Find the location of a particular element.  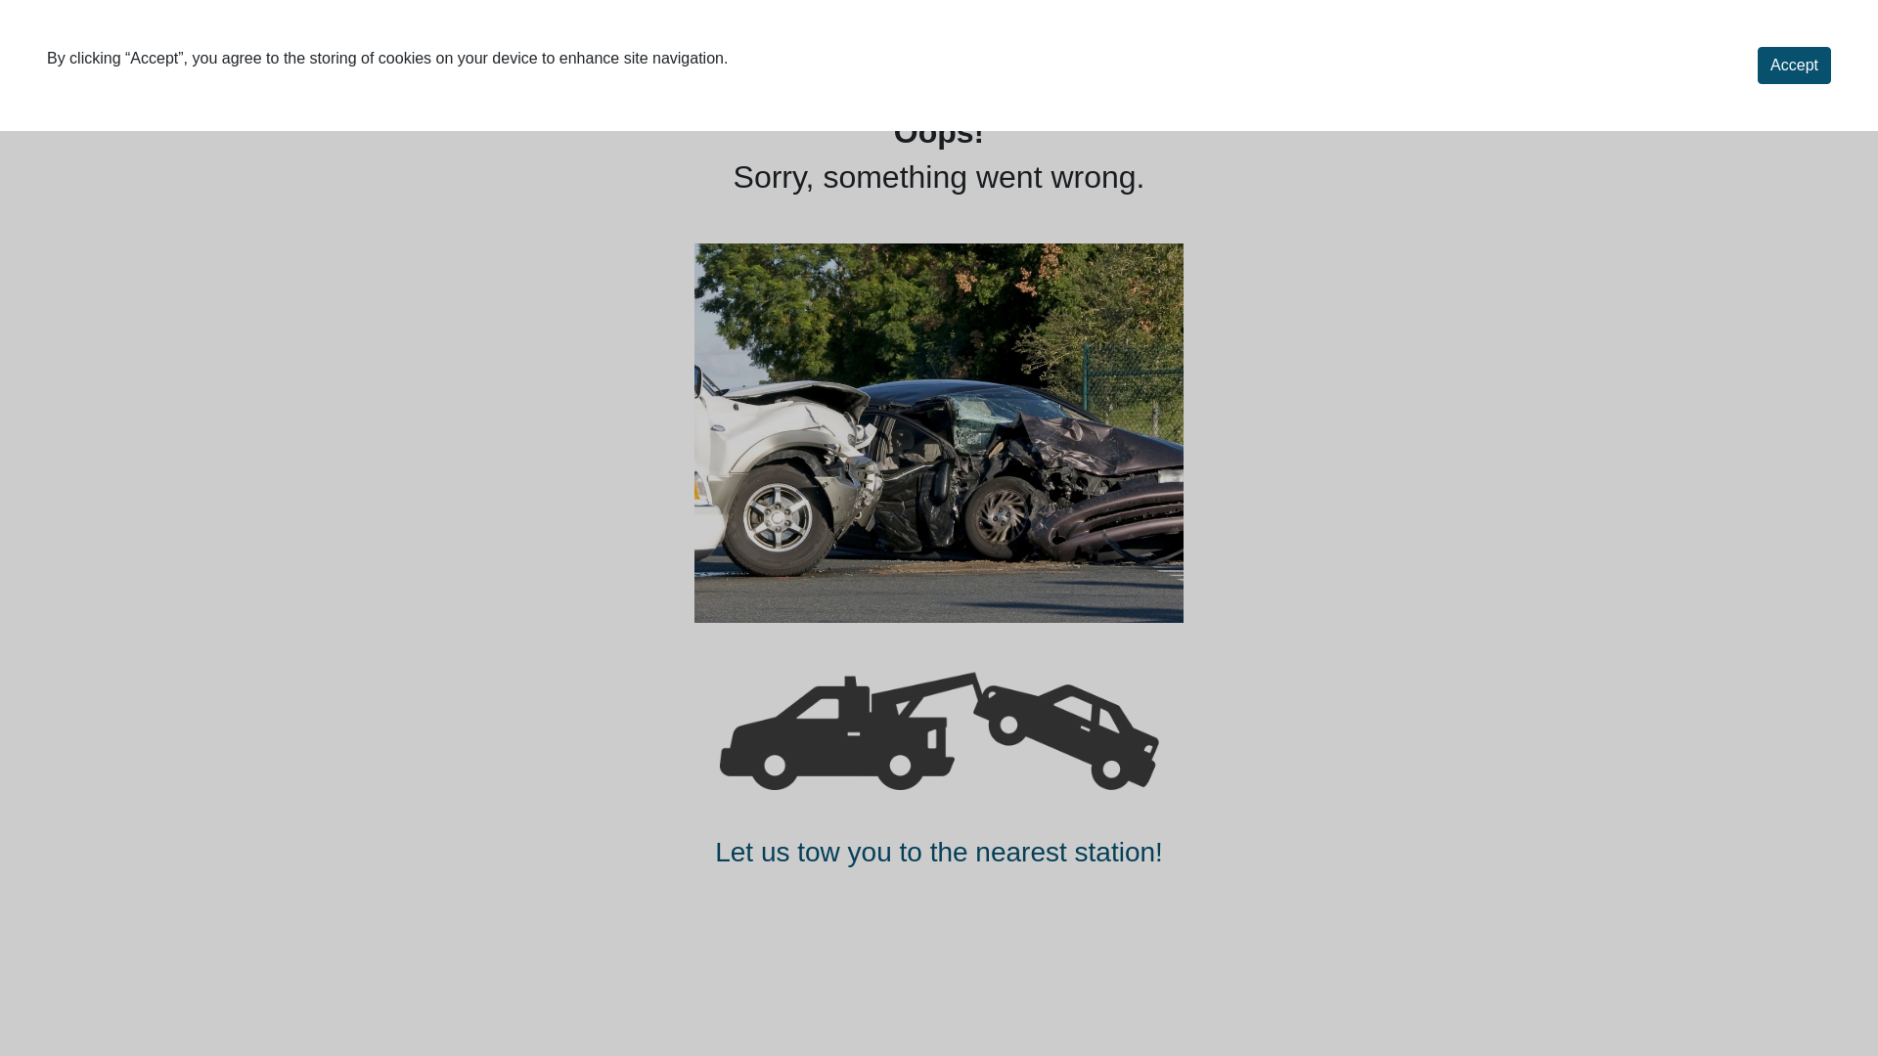

AutoExpert is located at coordinates (131, 55).